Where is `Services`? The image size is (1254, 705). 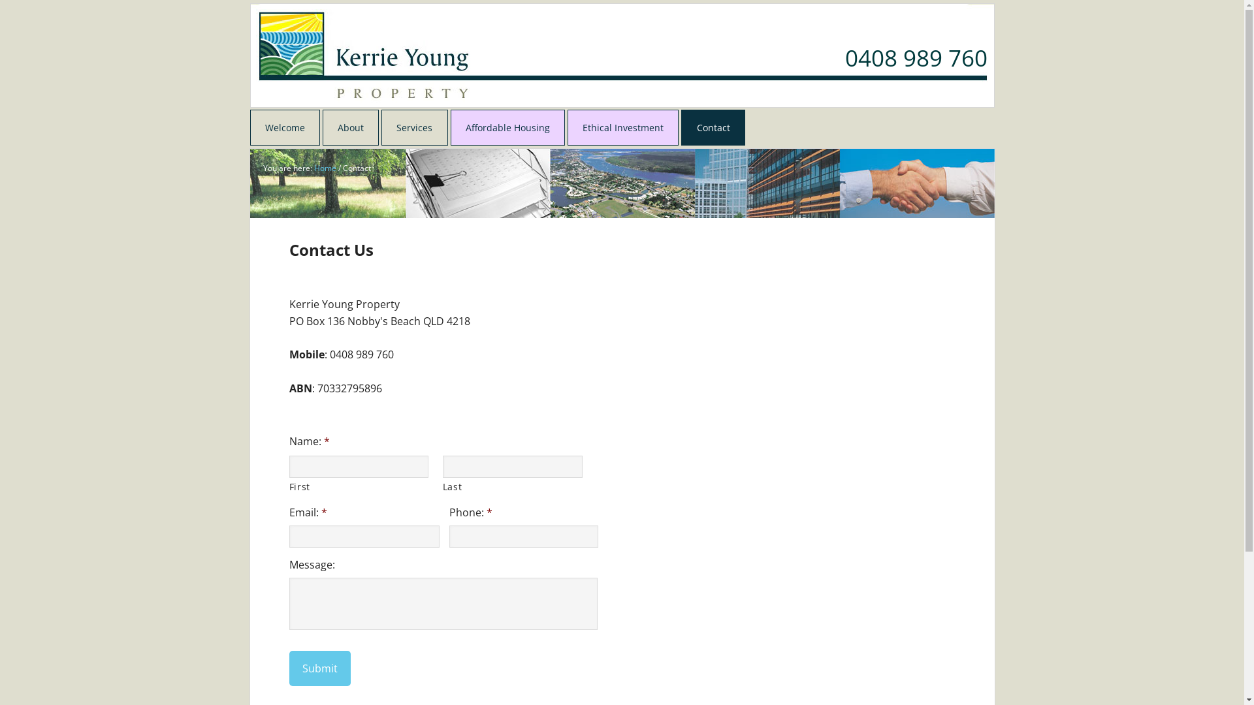
Services is located at coordinates (414, 128).